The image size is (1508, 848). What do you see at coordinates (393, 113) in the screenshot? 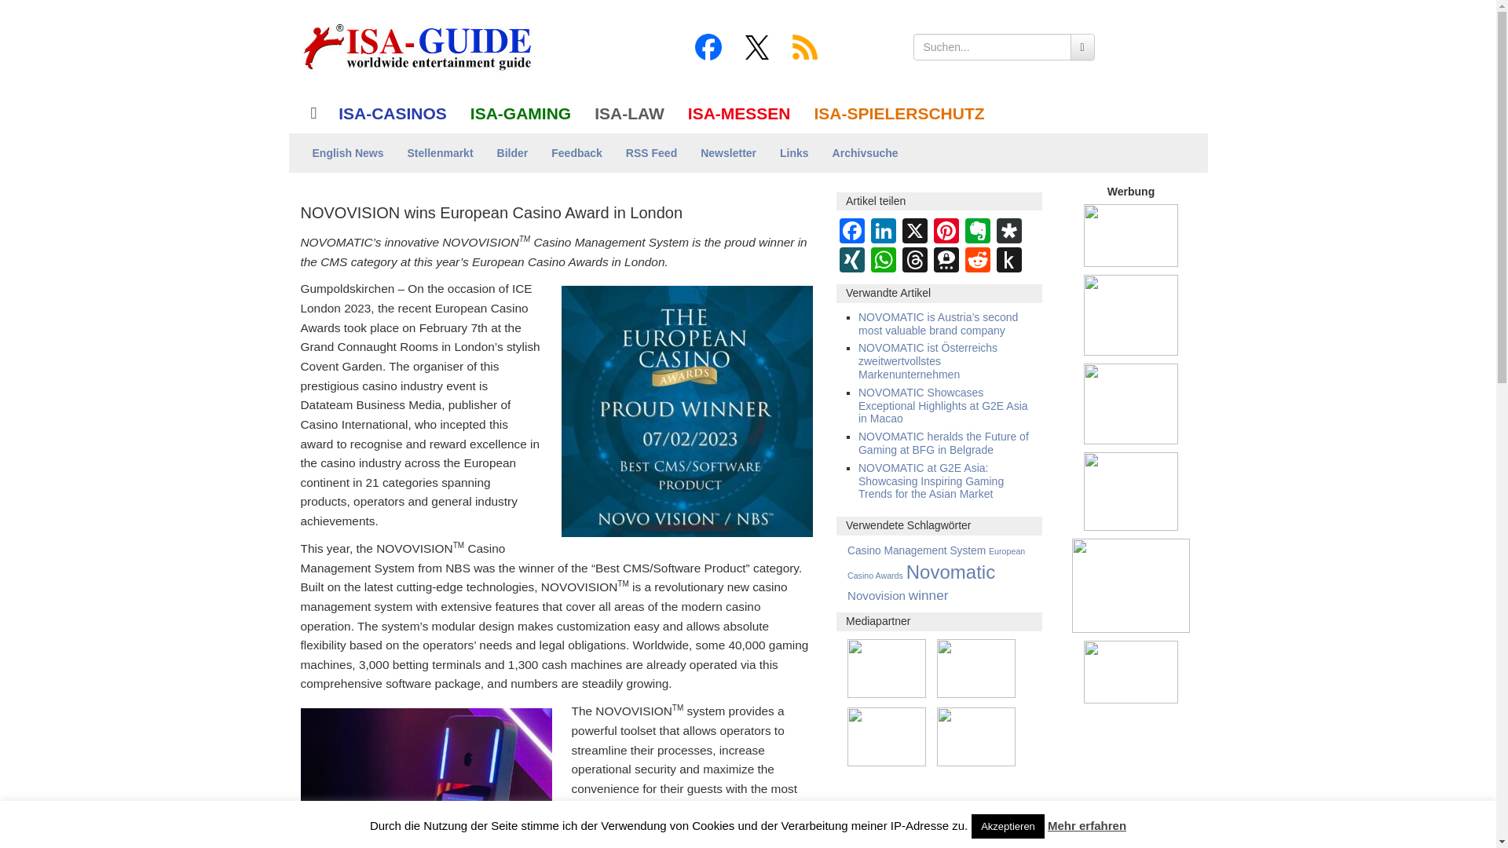
I see `ISA-CASINOS` at bounding box center [393, 113].